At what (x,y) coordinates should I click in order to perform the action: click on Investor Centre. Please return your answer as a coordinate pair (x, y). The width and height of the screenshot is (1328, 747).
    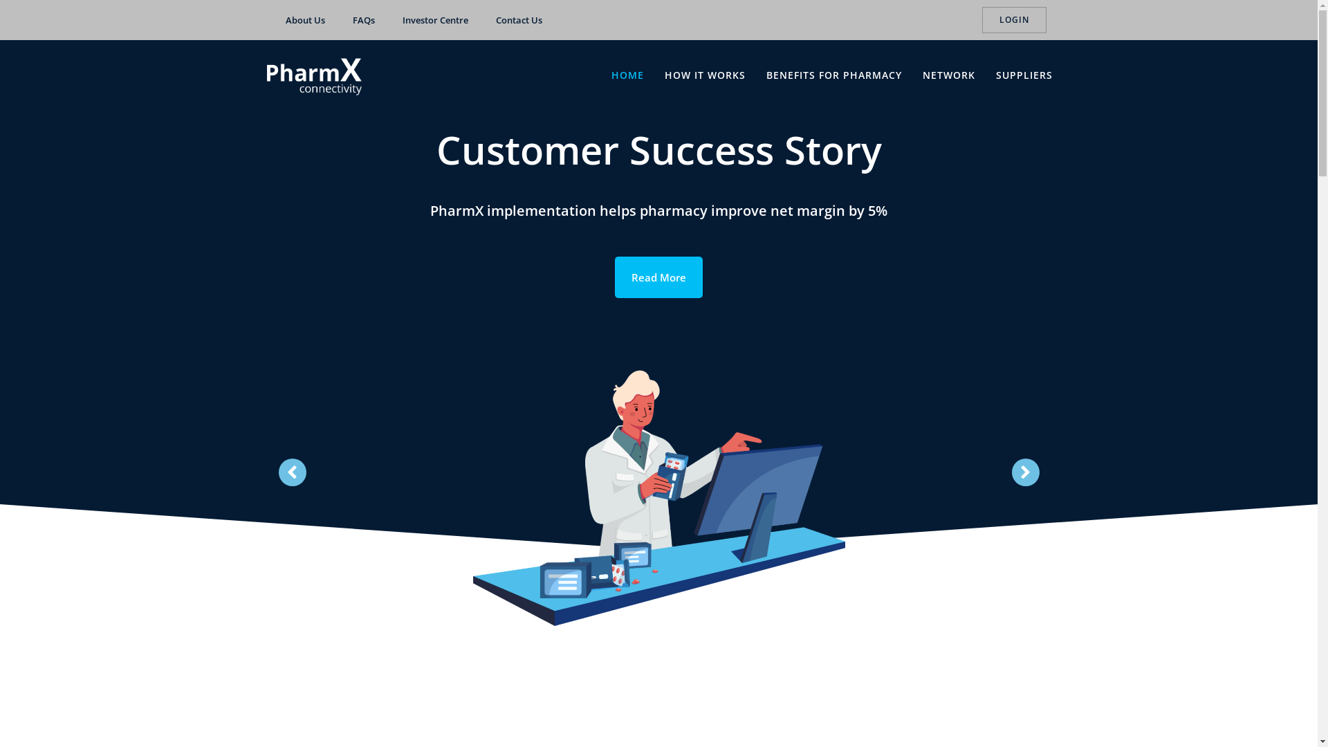
    Looking at the image, I should click on (436, 20).